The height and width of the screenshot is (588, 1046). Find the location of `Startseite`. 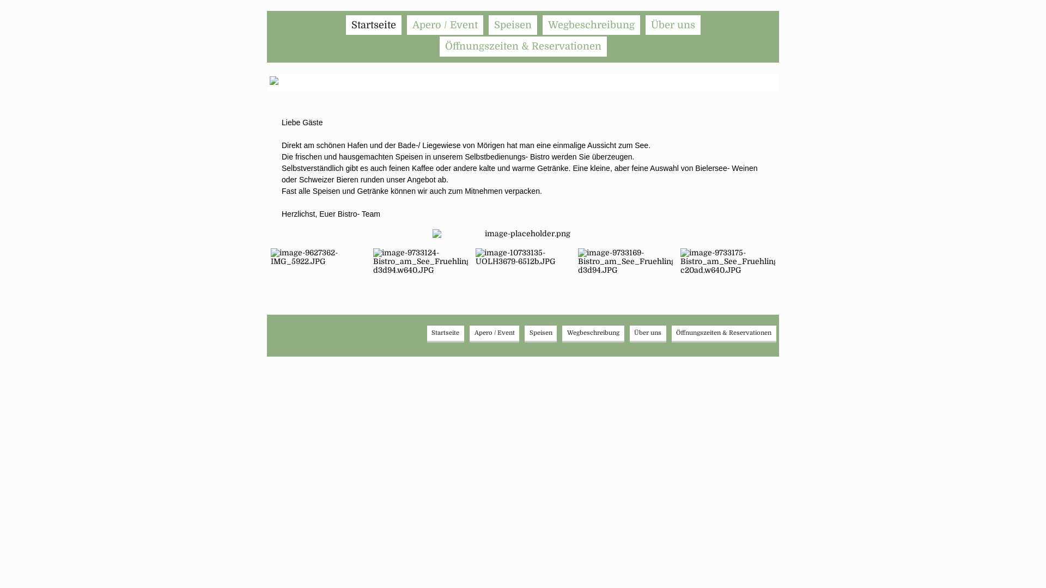

Startseite is located at coordinates (373, 25).